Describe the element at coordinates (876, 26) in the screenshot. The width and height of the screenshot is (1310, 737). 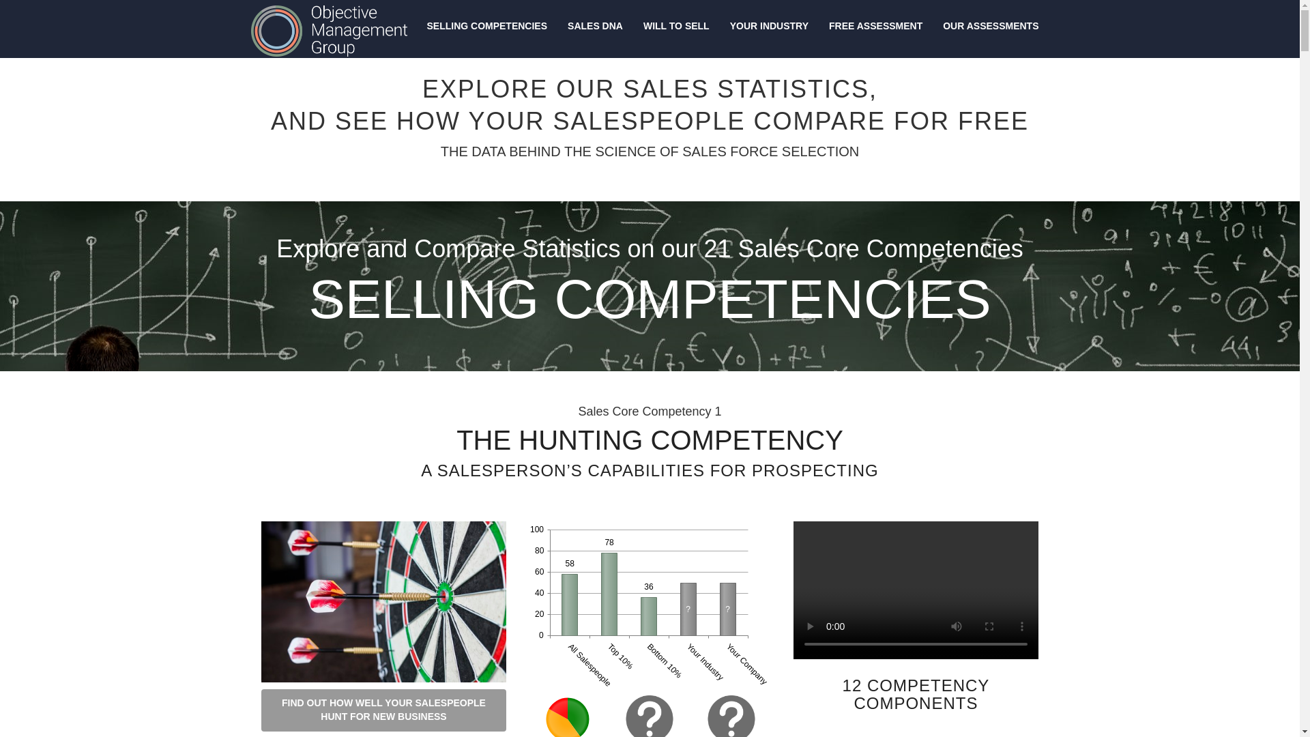
I see `FREE ASSESSMENT` at that location.